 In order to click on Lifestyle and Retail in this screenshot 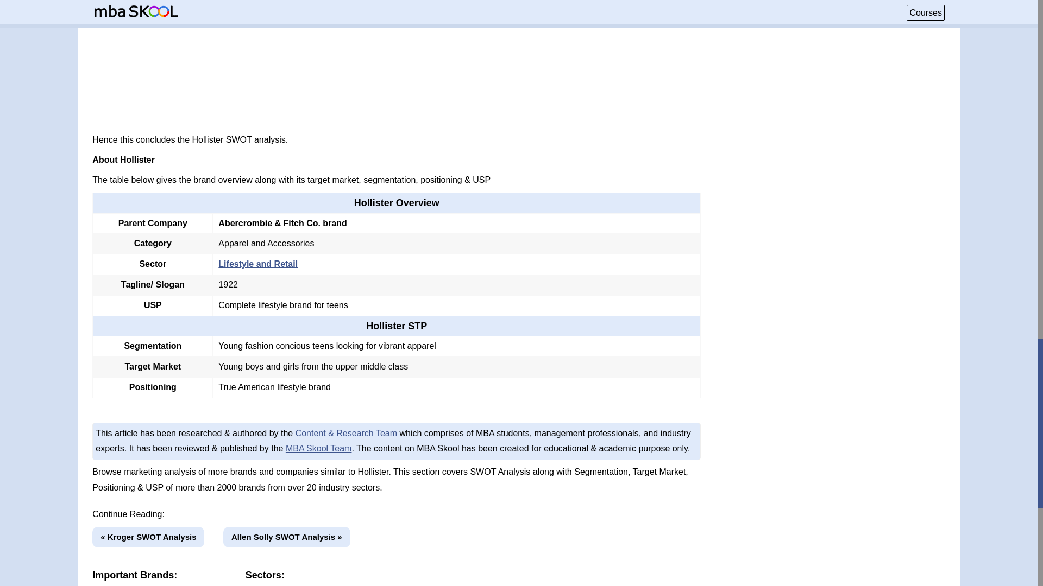, I will do `click(257, 264)`.